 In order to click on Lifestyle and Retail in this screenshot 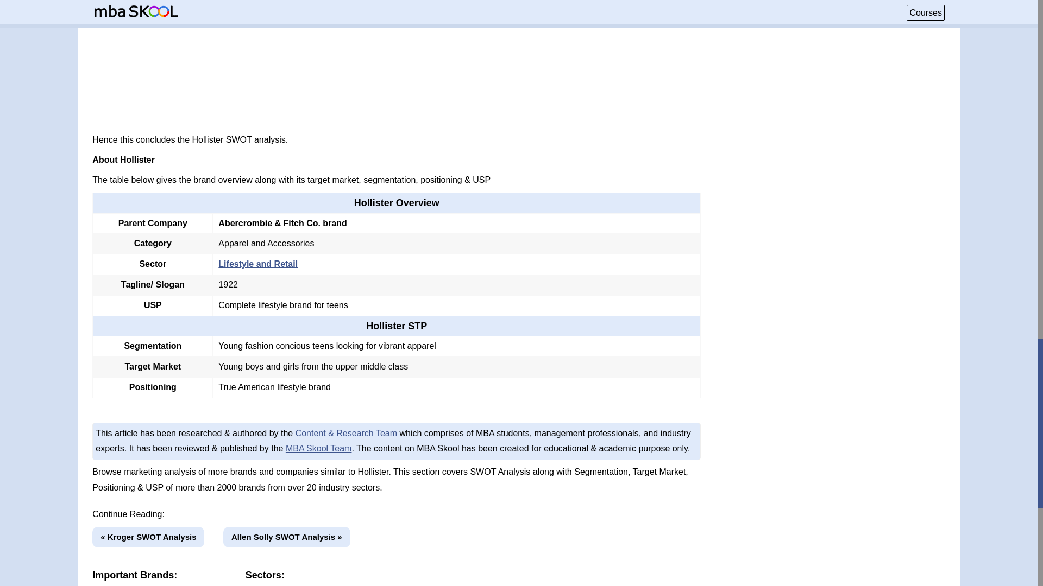, I will do `click(257, 264)`.